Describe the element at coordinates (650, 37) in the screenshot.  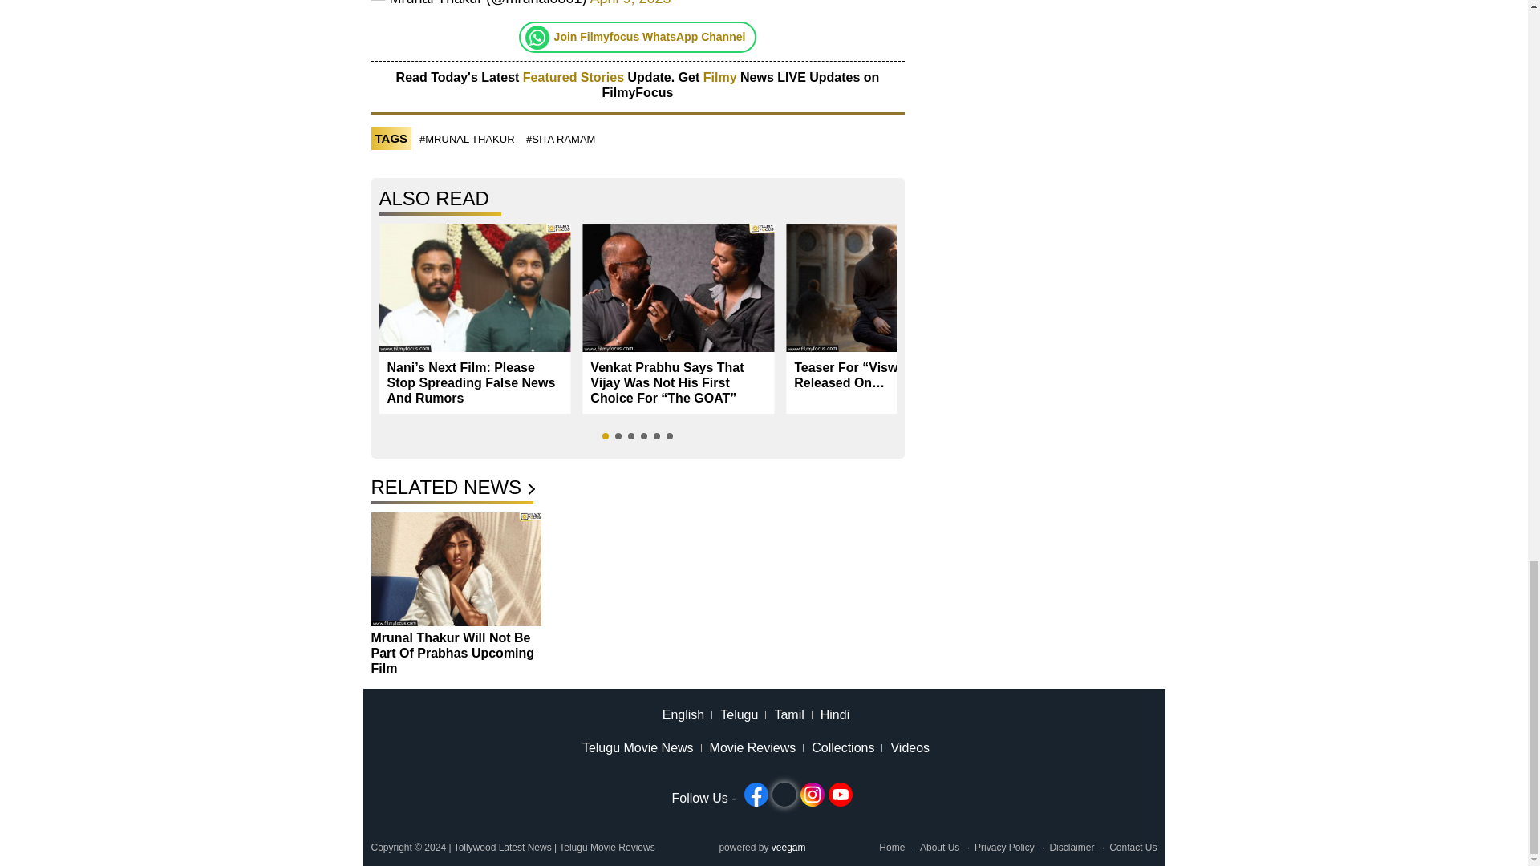
I see `Join Filmyfocus WhatsApp Channel` at that location.